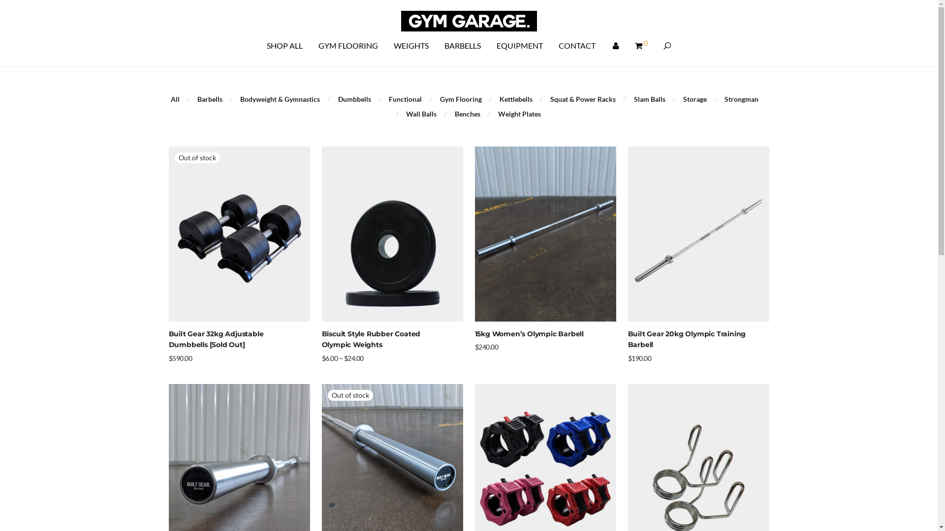 This screenshot has height=531, width=945. Describe the element at coordinates (411, 46) in the screenshot. I see `WEIGHTS` at that location.